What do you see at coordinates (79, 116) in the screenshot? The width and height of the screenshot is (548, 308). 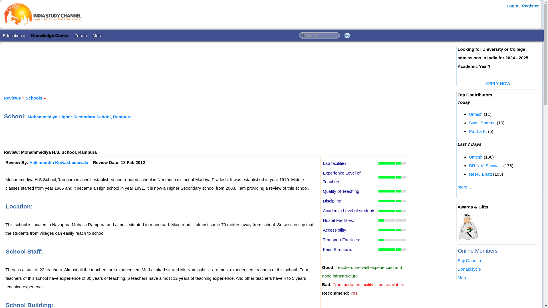 I see `Mohammediya Higher Secondary School, Rampura` at bounding box center [79, 116].